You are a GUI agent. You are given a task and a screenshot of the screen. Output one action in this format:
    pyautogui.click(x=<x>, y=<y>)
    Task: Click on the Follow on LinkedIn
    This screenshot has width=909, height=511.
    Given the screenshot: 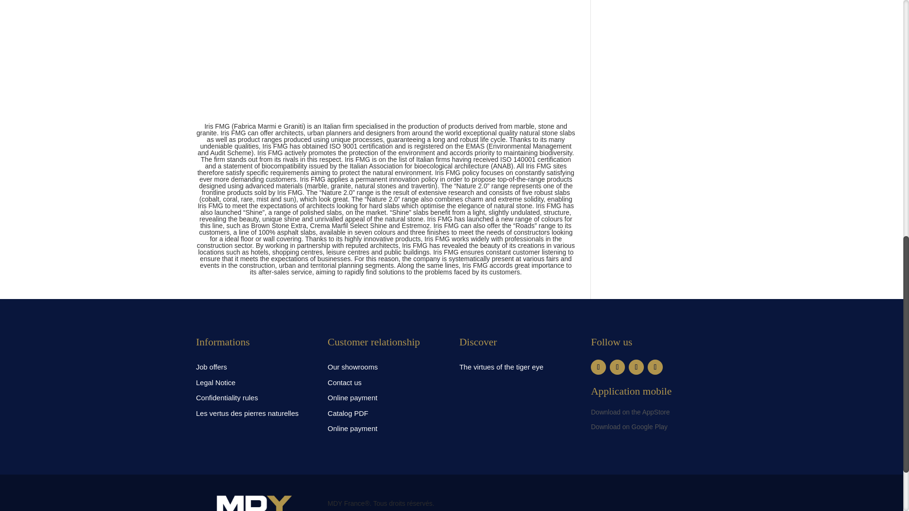 What is the action you would take?
    pyautogui.click(x=655, y=367)
    